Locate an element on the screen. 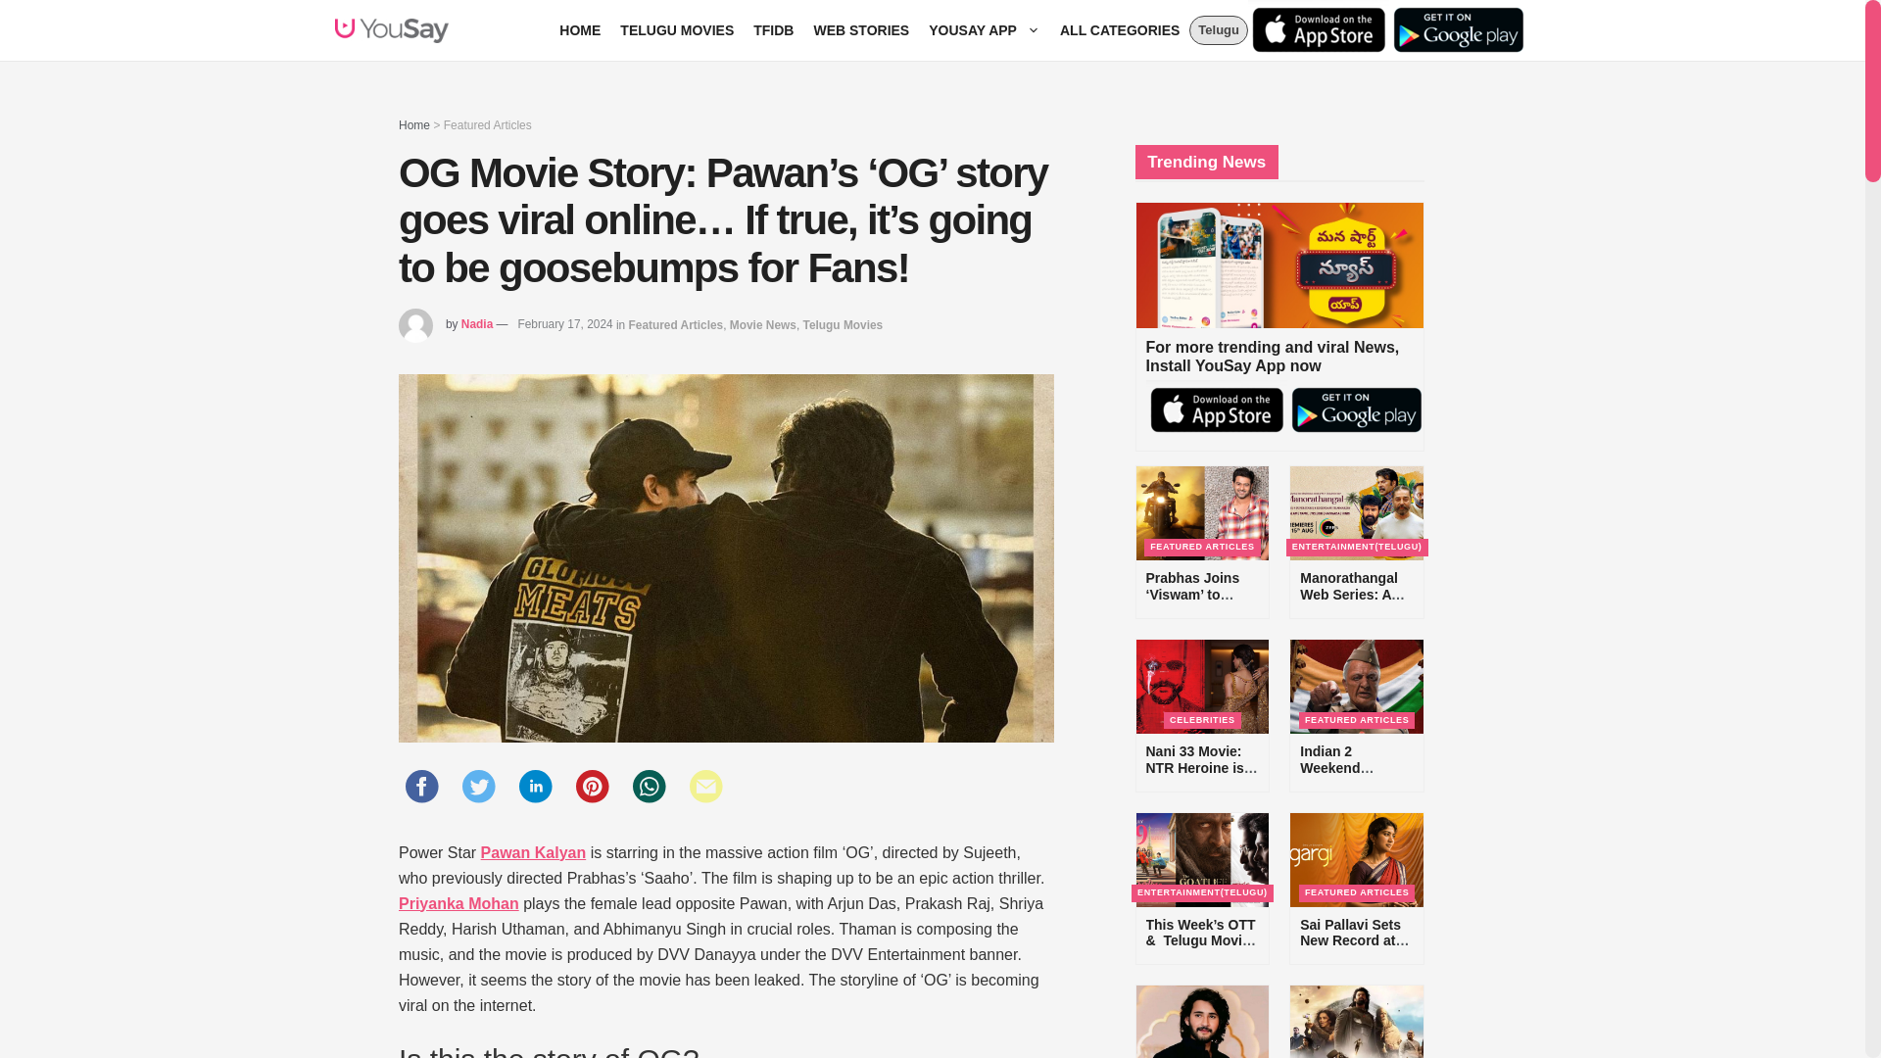  YOUSAY APP is located at coordinates (984, 29).